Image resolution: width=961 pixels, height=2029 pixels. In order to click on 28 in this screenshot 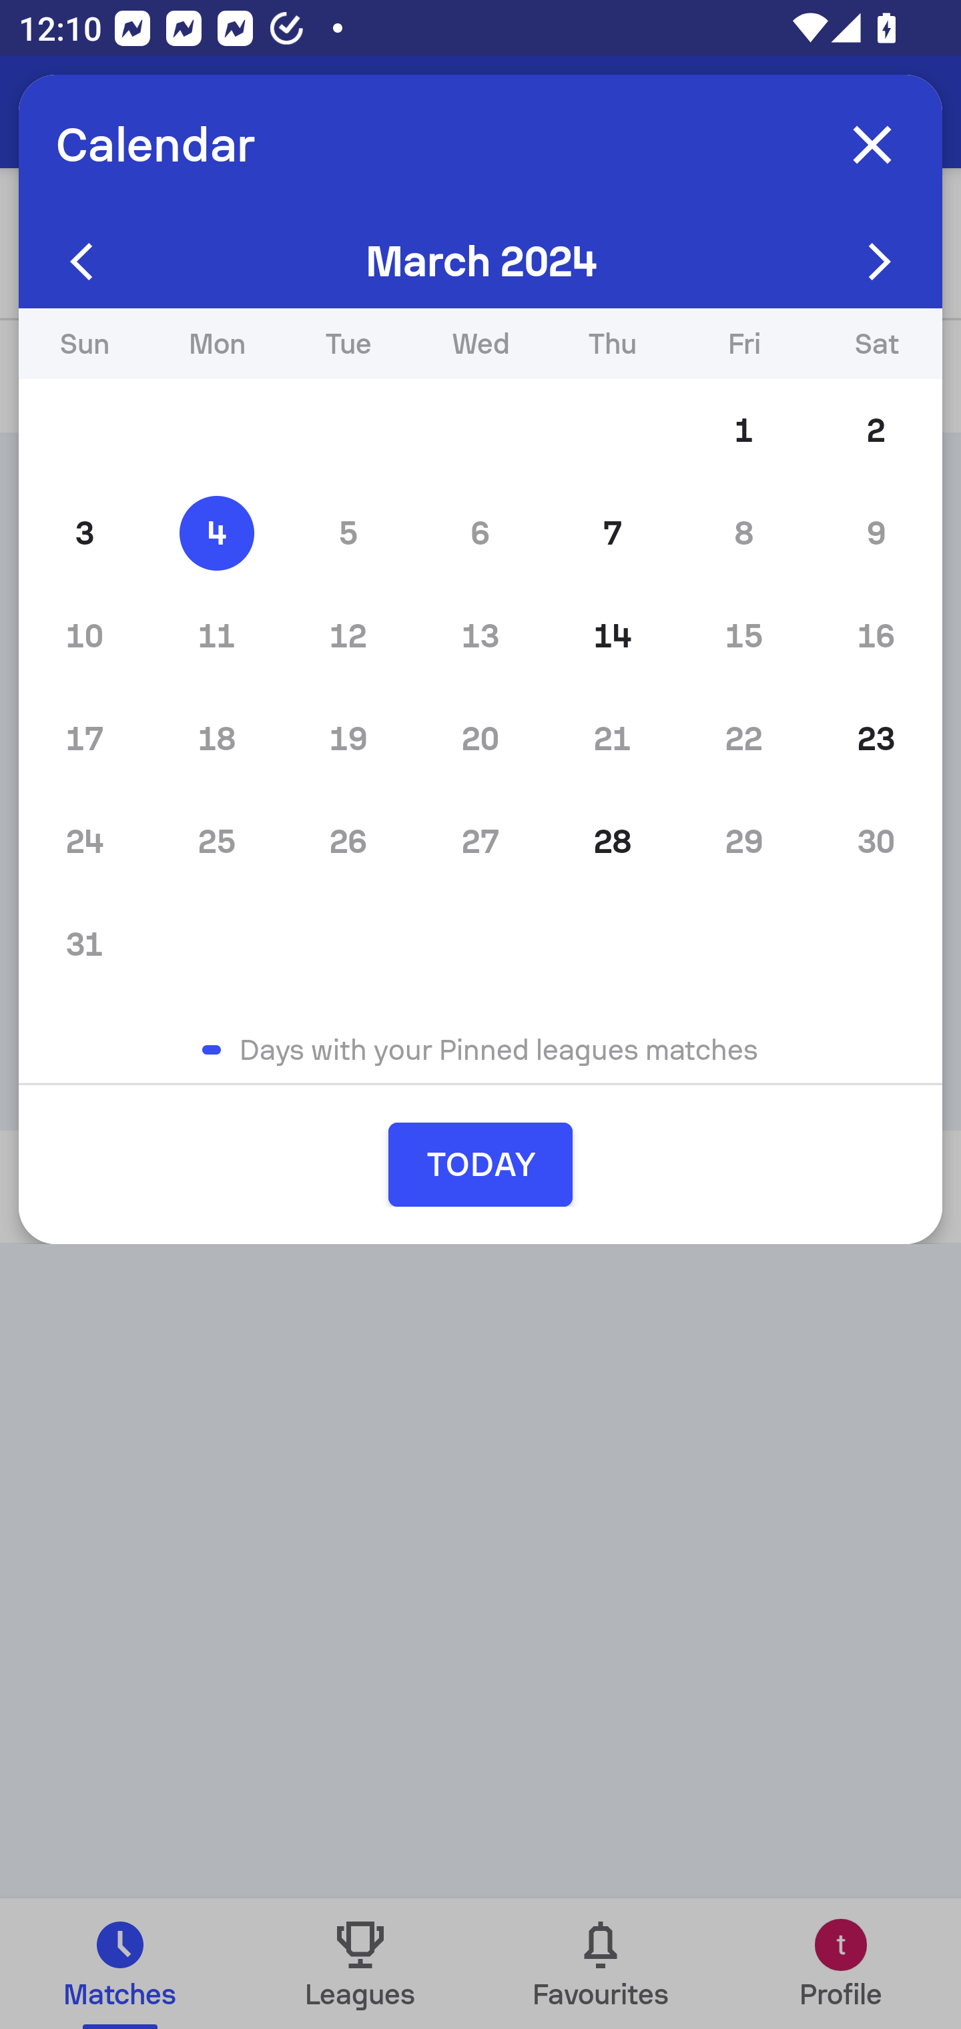, I will do `click(613, 841)`.